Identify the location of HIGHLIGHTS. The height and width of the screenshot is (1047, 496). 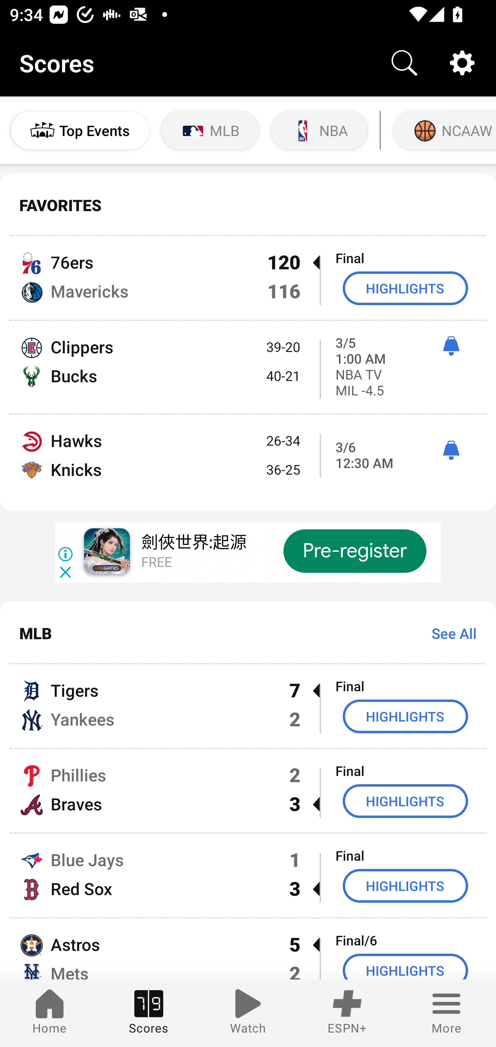
(405, 288).